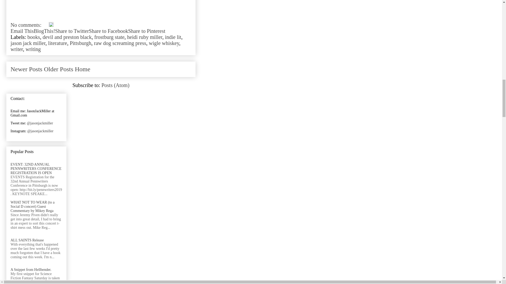 The height and width of the screenshot is (284, 506). Describe the element at coordinates (72, 31) in the screenshot. I see `Share to Twitter` at that location.